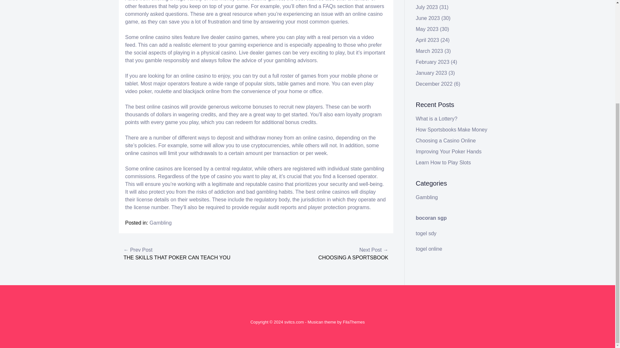 This screenshot has width=620, height=348. What do you see at coordinates (451, 130) in the screenshot?
I see `How Sportsbooks Make Money` at bounding box center [451, 130].